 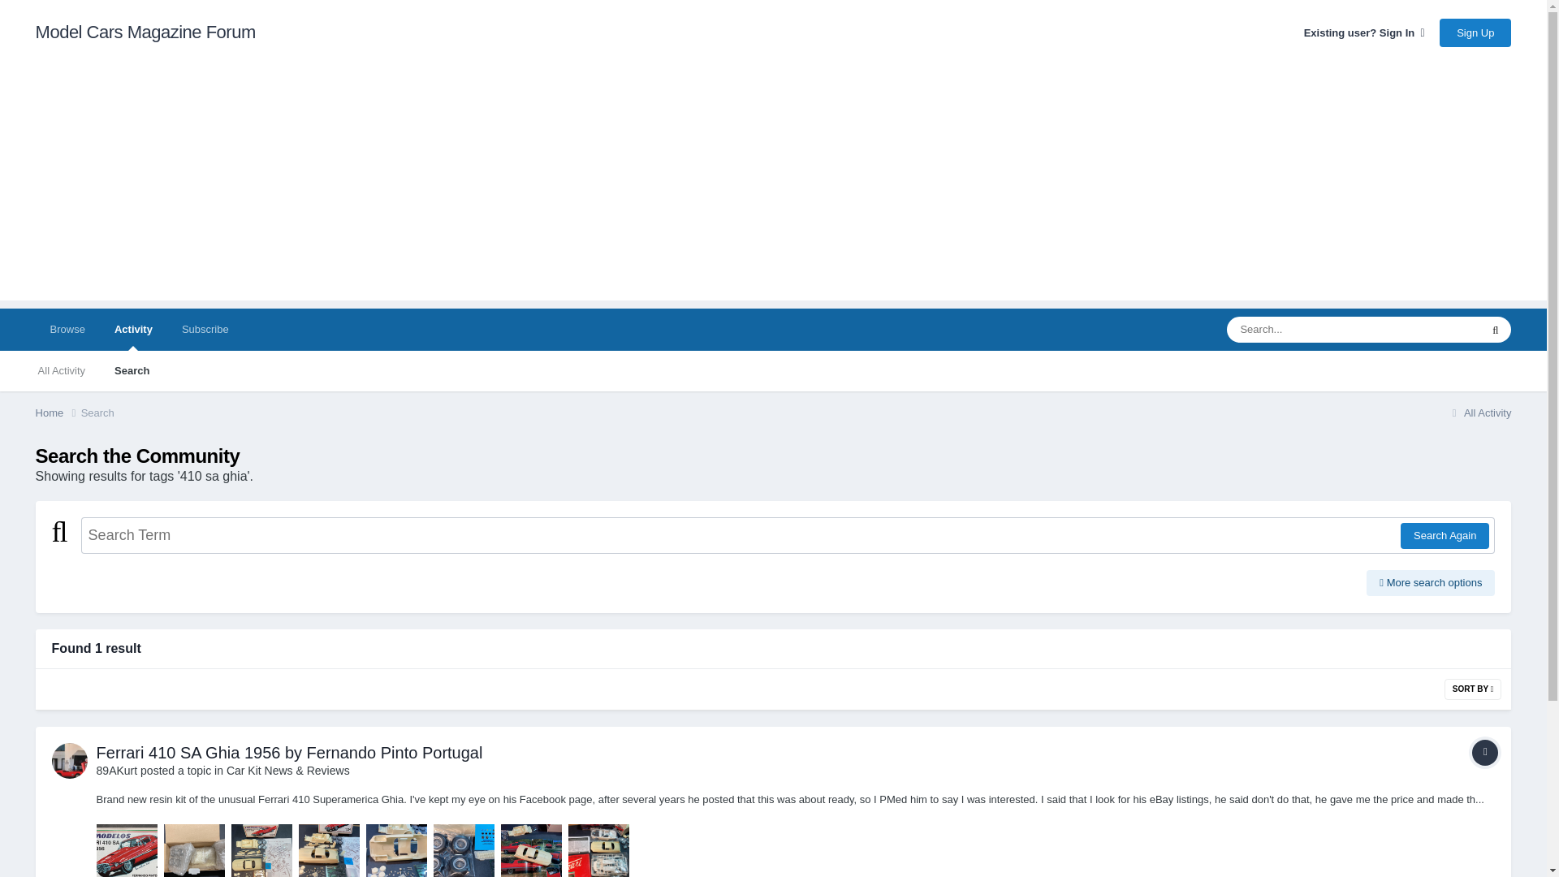 What do you see at coordinates (145, 32) in the screenshot?
I see `Model Cars Magazine Forum` at bounding box center [145, 32].